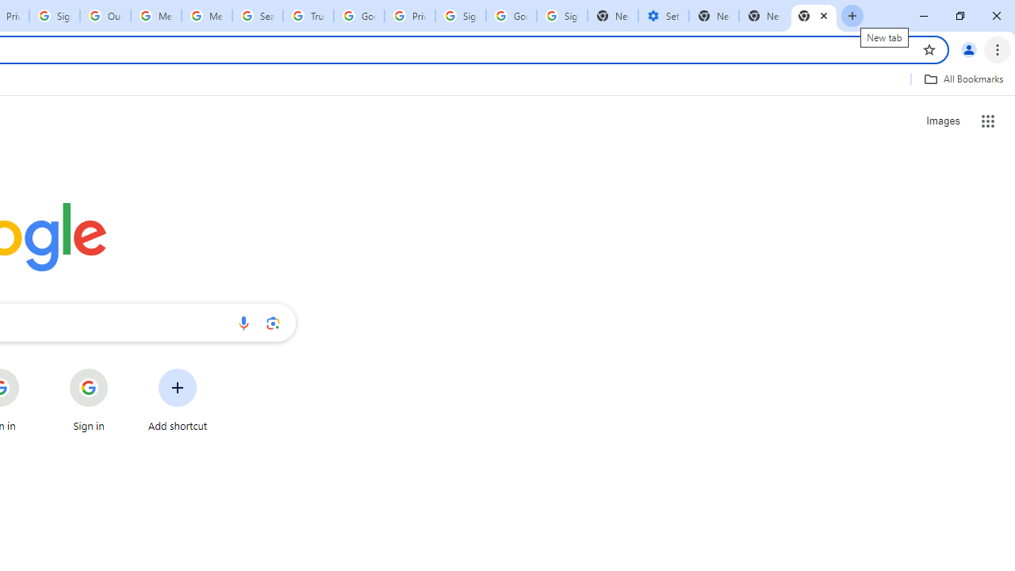  What do you see at coordinates (714, 16) in the screenshot?
I see `New Tab` at bounding box center [714, 16].